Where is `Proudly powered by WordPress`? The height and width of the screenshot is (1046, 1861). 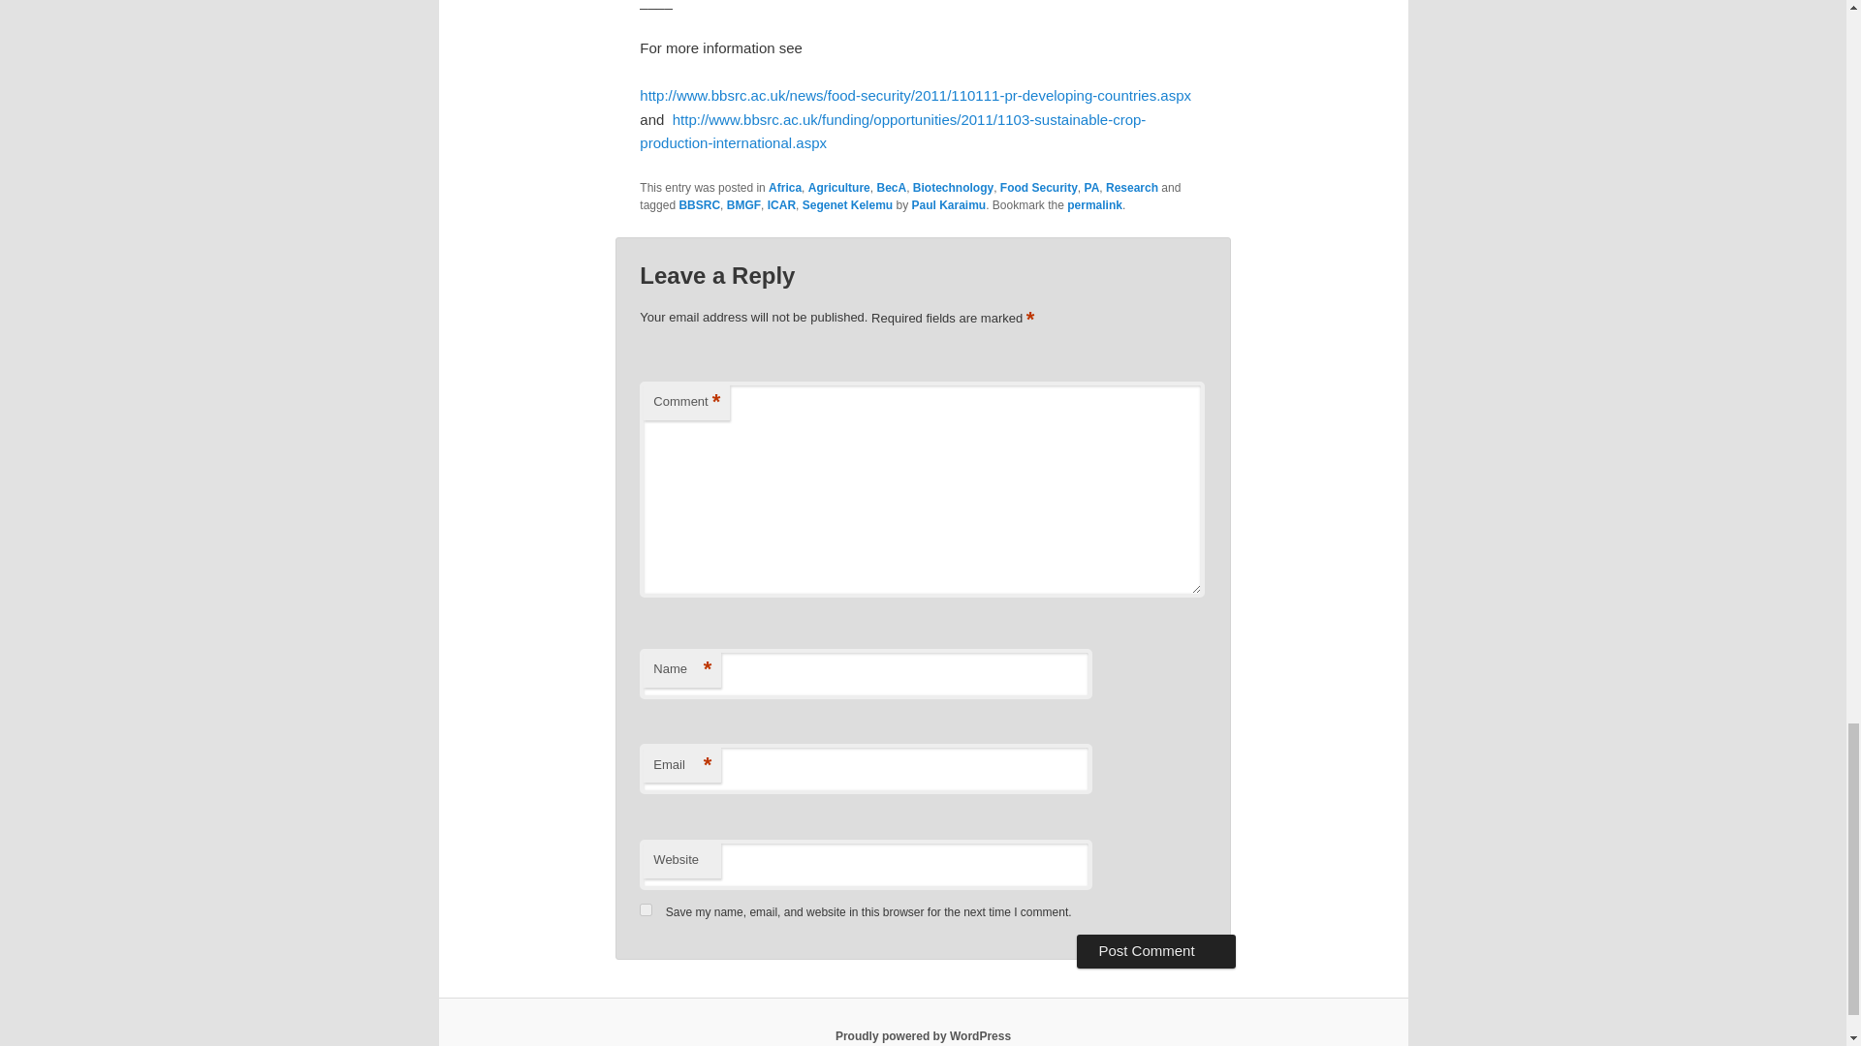 Proudly powered by WordPress is located at coordinates (923, 1035).